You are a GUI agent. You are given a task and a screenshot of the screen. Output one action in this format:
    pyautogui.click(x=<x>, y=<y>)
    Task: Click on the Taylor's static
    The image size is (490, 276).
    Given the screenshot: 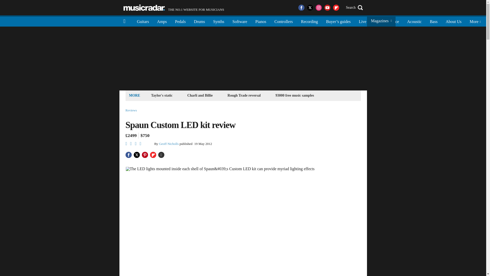 What is the action you would take?
    pyautogui.click(x=162, y=95)
    